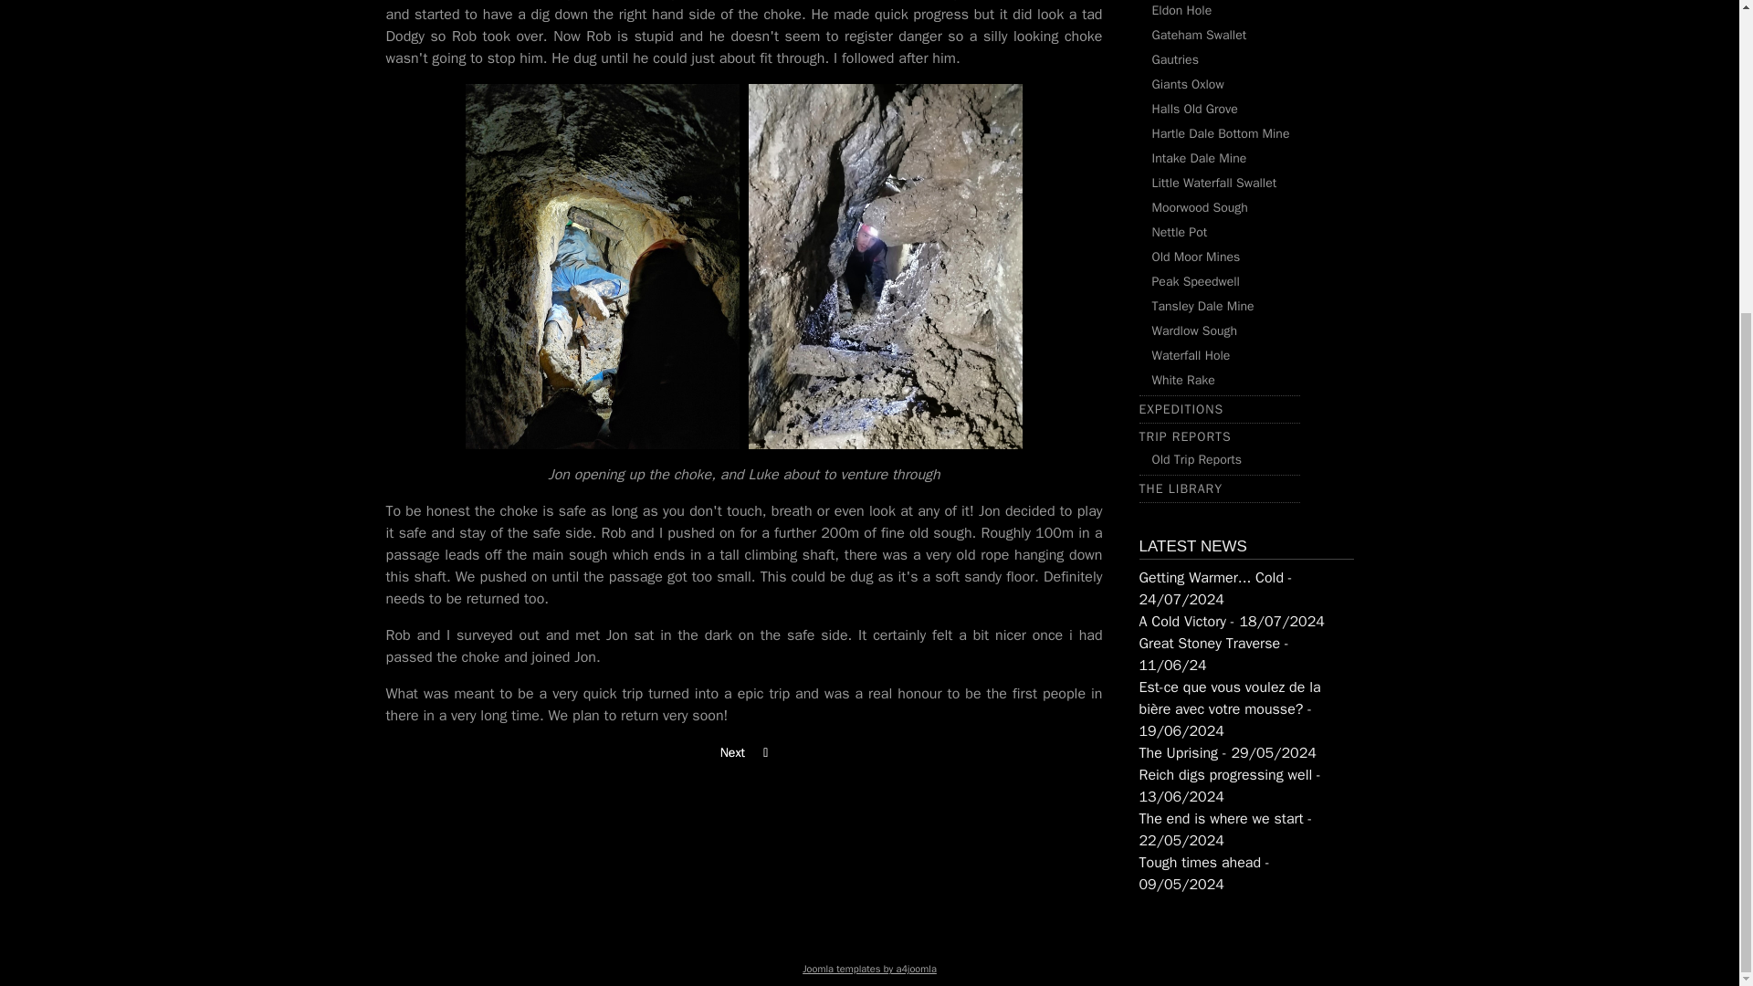 This screenshot has height=986, width=1753. What do you see at coordinates (1195, 281) in the screenshot?
I see `Peak Speedwell` at bounding box center [1195, 281].